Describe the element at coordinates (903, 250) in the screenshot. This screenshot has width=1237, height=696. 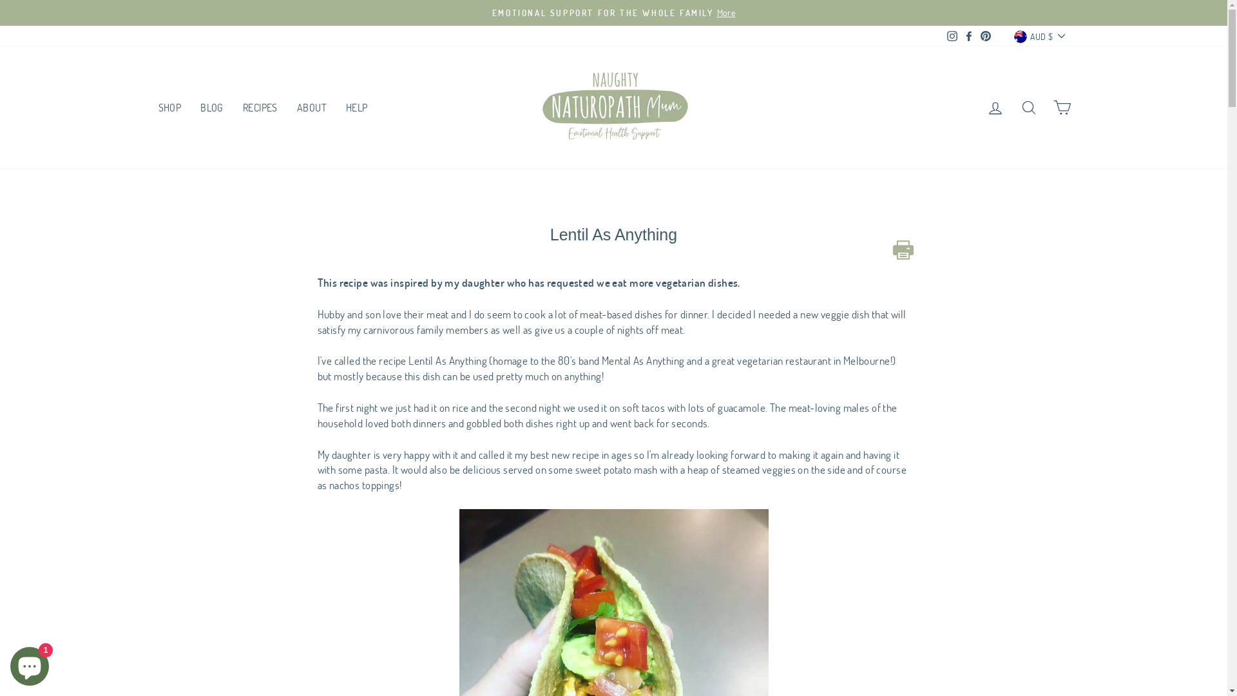
I see `Print this recipe` at that location.